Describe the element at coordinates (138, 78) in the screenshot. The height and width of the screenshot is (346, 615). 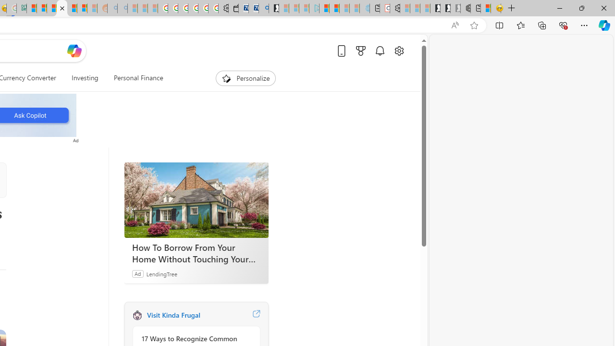
I see `Personal Finance` at that location.